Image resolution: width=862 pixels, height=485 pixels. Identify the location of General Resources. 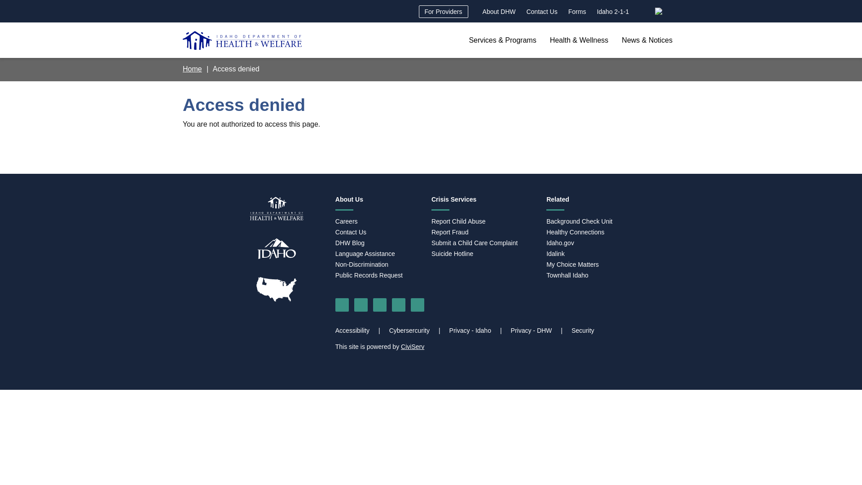
(613, 11).